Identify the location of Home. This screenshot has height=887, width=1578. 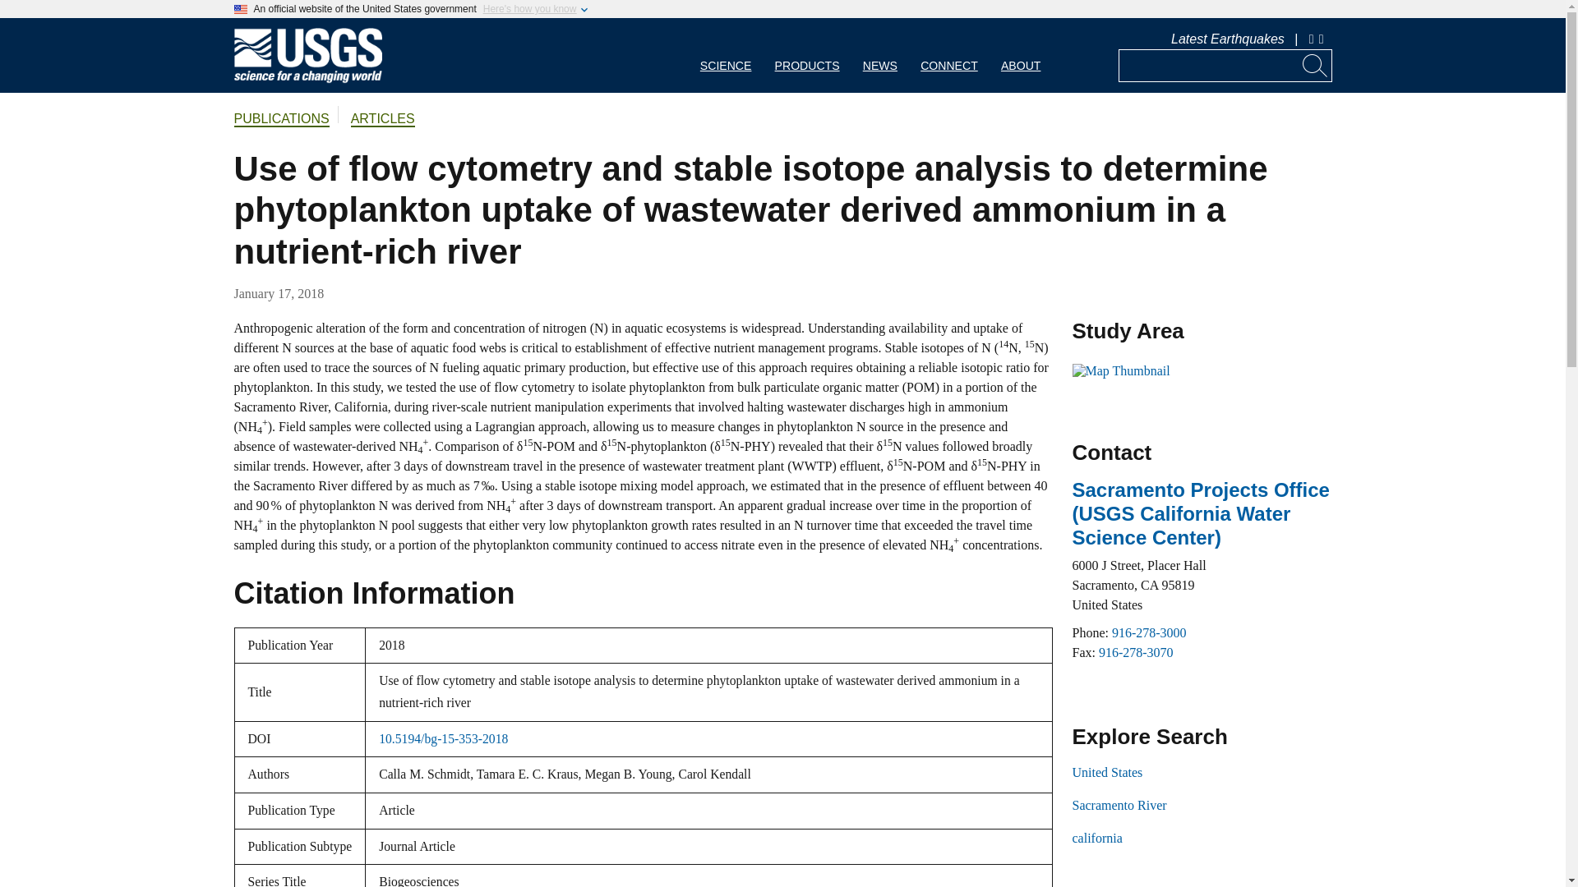
(307, 79).